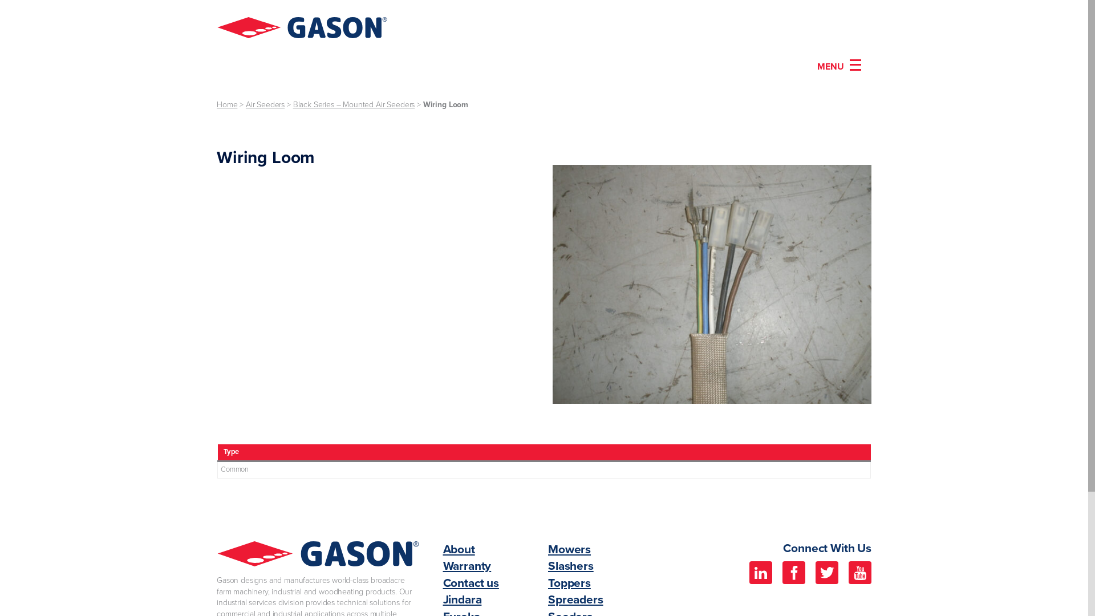  I want to click on Subscribe to our YouTube Channel, so click(860, 573).